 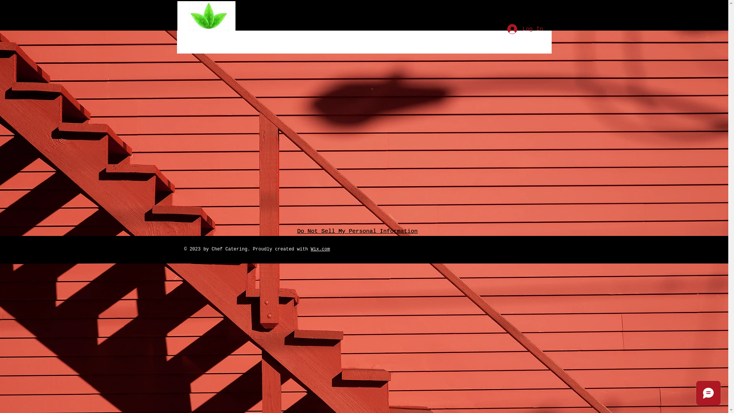 I want to click on Restaurant Social Bar, so click(x=515, y=250).